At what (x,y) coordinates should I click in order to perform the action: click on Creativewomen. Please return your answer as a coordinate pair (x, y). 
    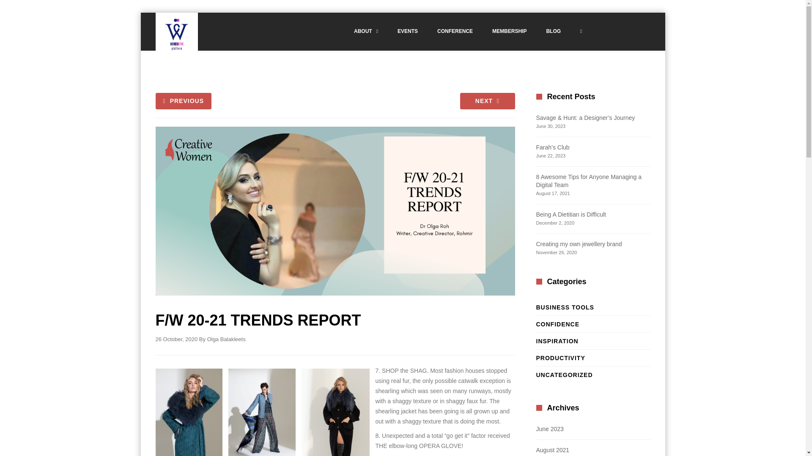
    Looking at the image, I should click on (177, 34).